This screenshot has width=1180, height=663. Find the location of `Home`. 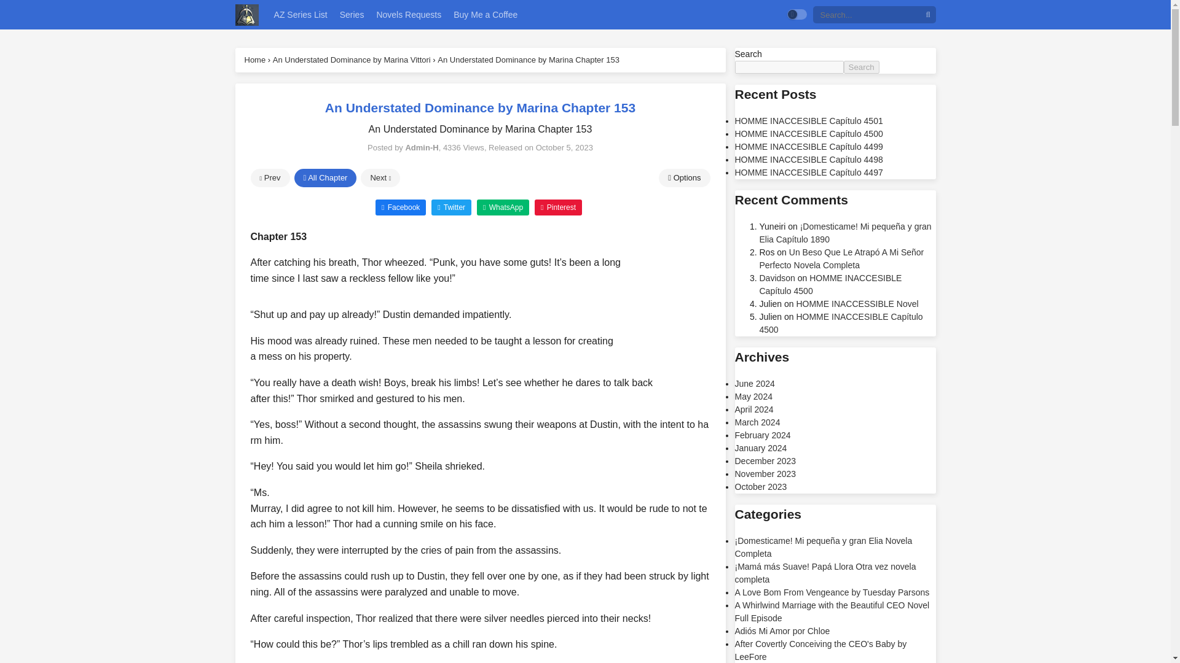

Home is located at coordinates (255, 59).